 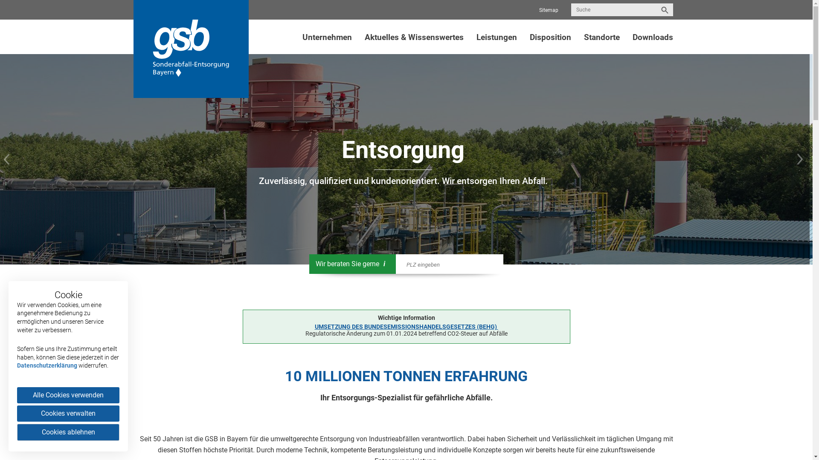 I want to click on Disposition, so click(x=550, y=37).